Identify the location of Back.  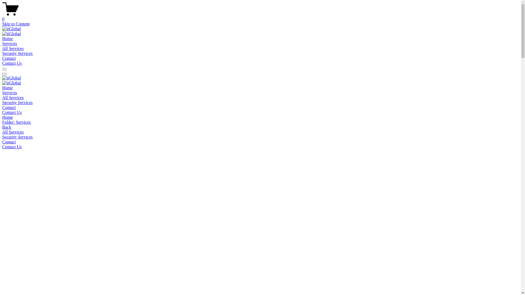
(7, 127).